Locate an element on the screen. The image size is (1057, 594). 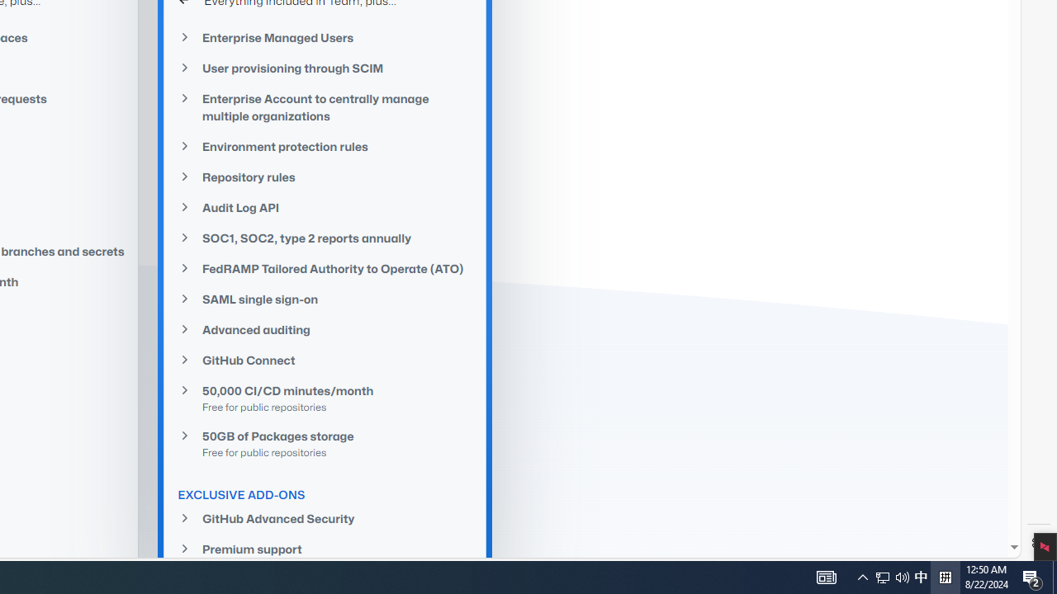
Repository rules is located at coordinates (325, 177).